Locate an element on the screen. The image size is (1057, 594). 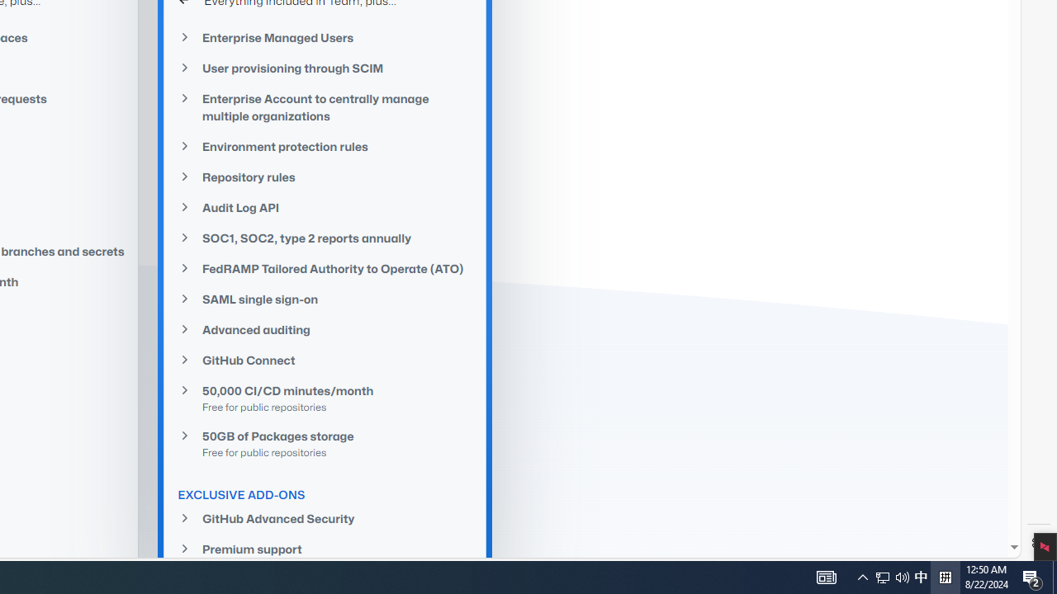
Repository rules is located at coordinates (325, 177).